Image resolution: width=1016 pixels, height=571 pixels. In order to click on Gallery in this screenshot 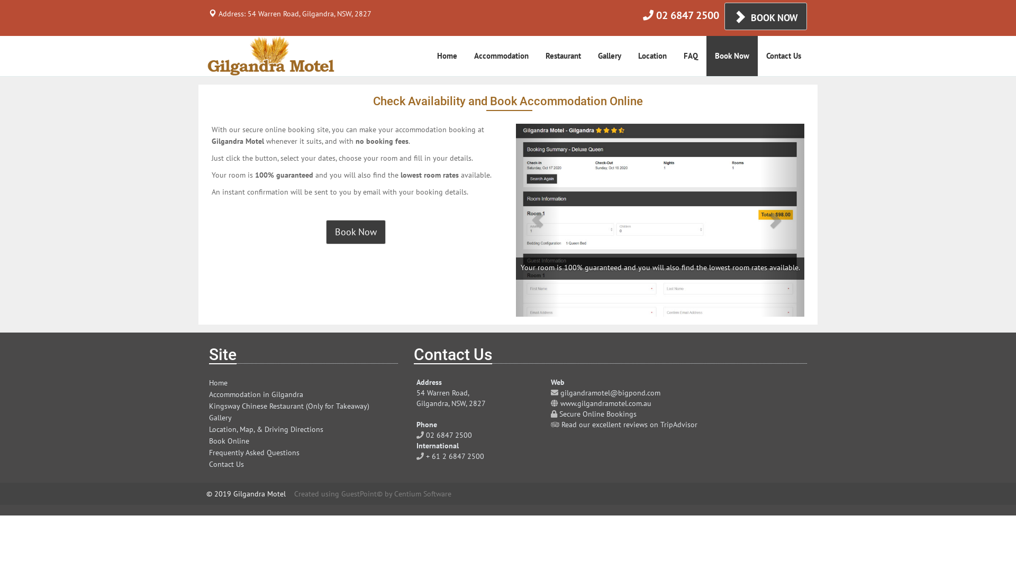, I will do `click(610, 56)`.